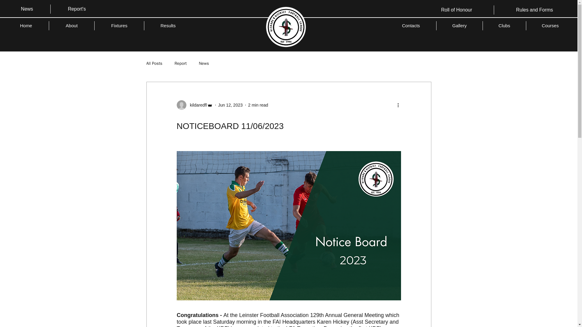  Describe the element at coordinates (72, 26) in the screenshot. I see `About` at that location.